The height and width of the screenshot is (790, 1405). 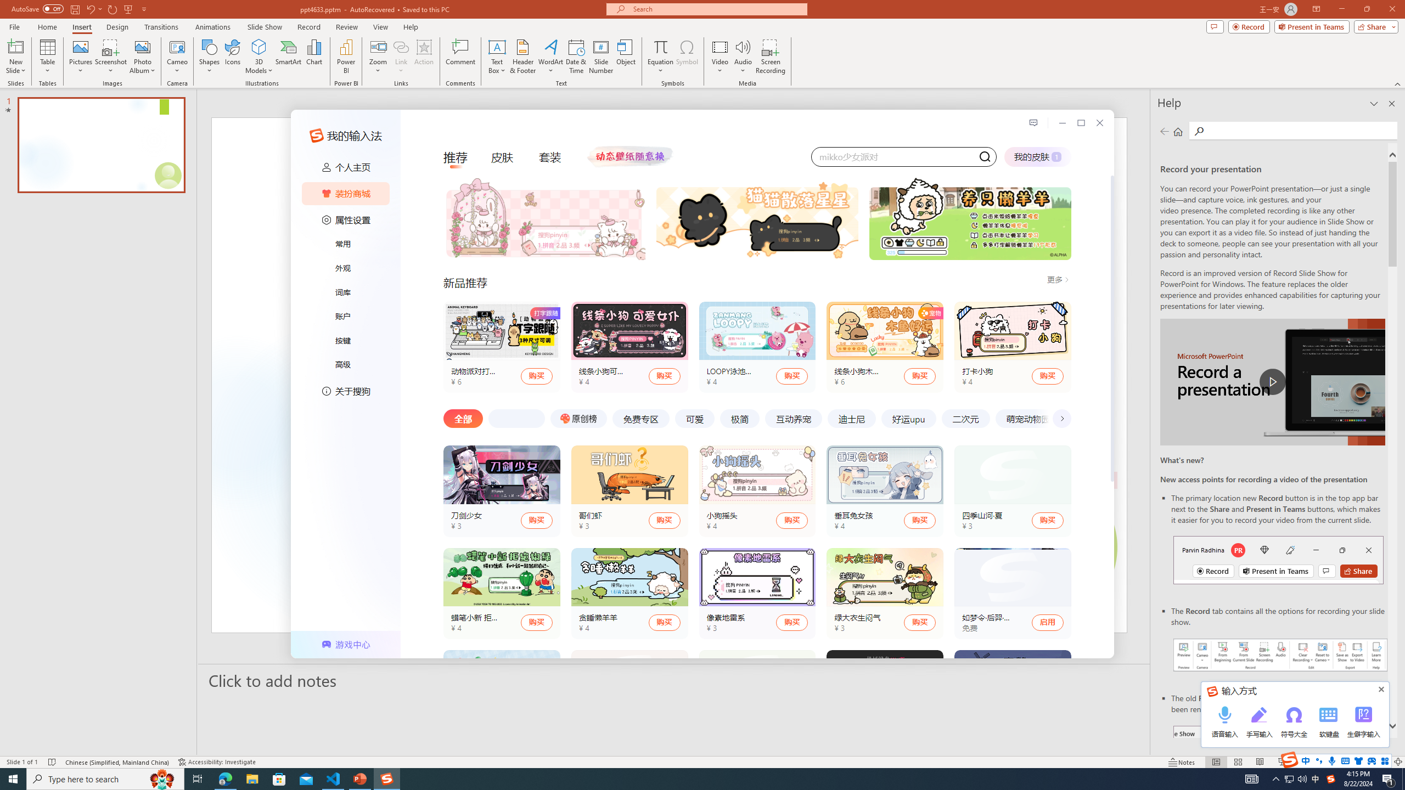 What do you see at coordinates (142, 47) in the screenshot?
I see `New Photo Album...` at bounding box center [142, 47].